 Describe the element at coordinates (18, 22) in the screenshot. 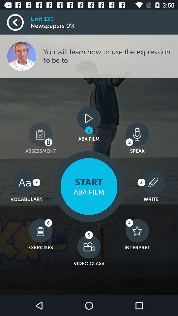

I see `back button` at that location.